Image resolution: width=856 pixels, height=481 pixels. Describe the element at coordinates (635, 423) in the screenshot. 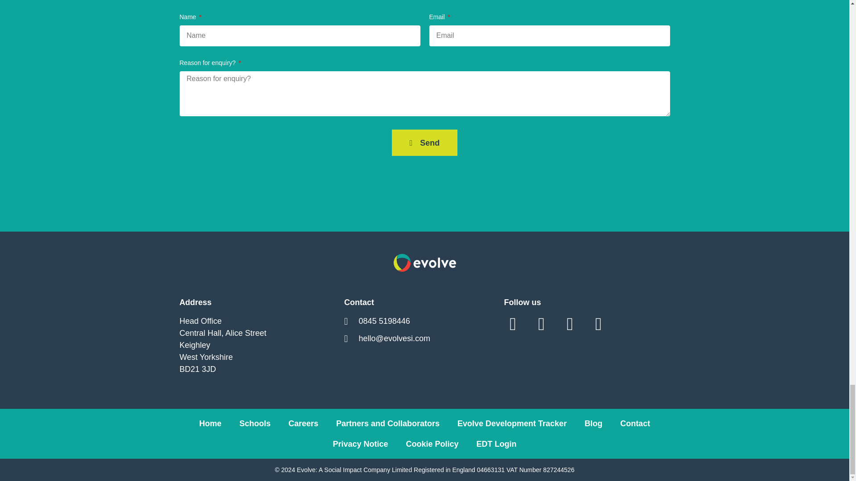

I see `Contact` at that location.